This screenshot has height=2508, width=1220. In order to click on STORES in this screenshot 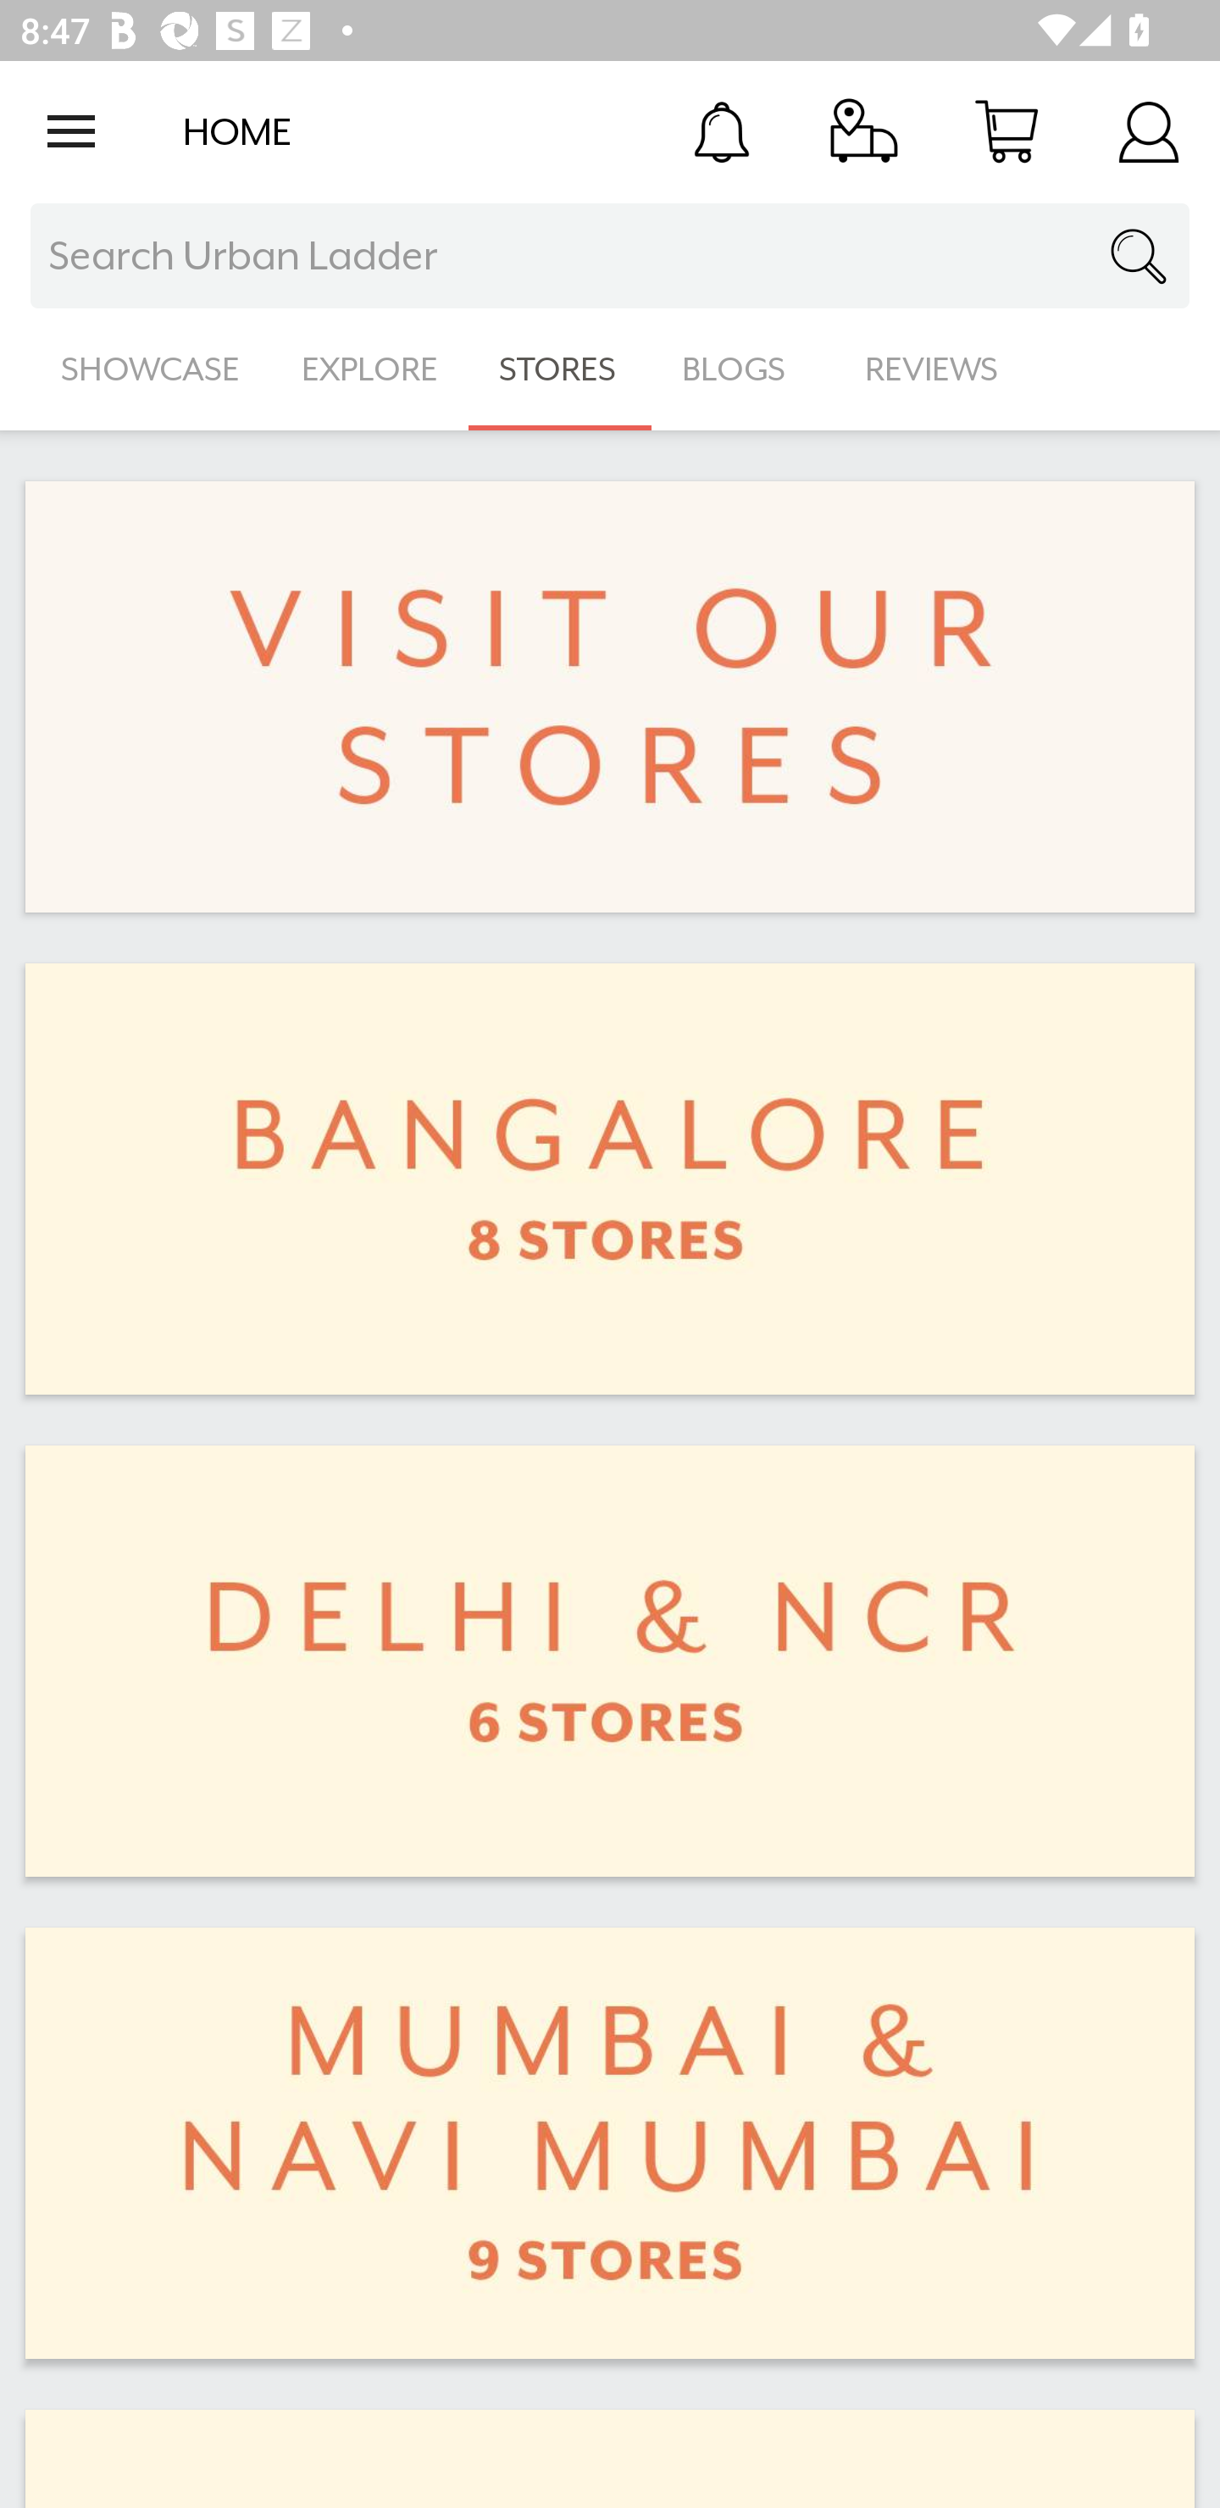, I will do `click(559, 369)`.